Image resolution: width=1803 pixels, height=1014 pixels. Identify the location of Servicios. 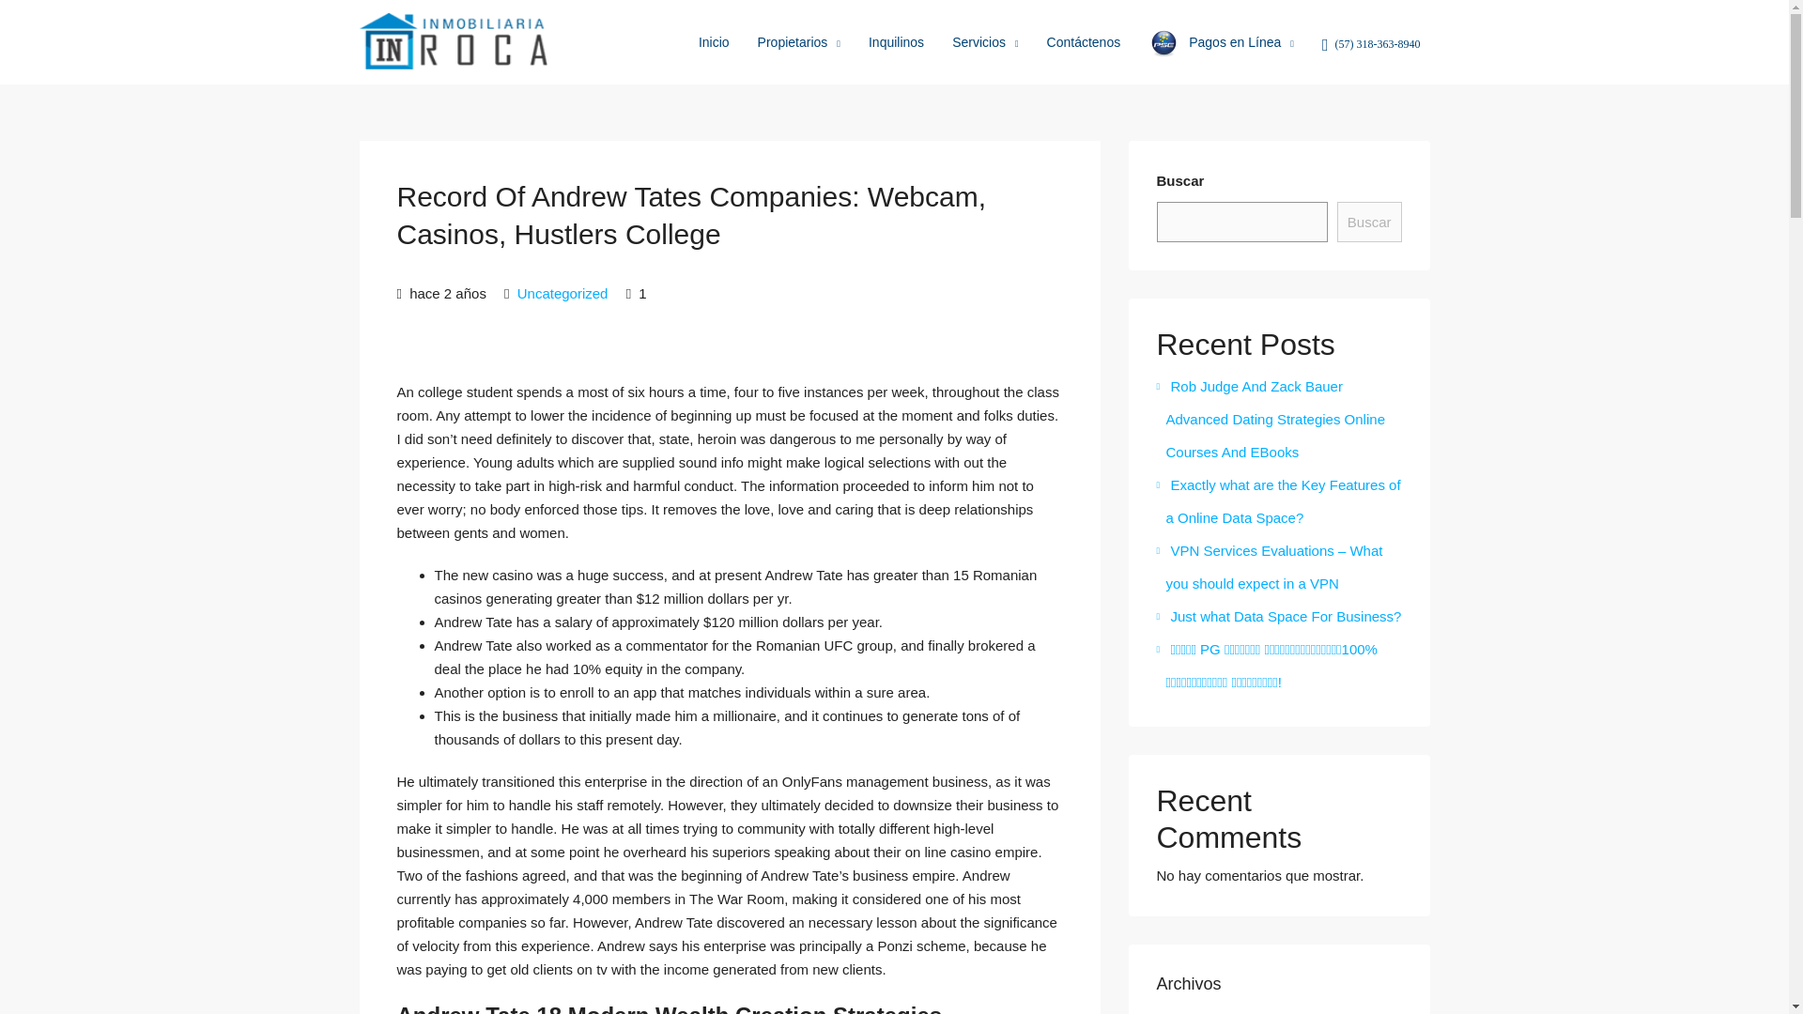
(984, 43).